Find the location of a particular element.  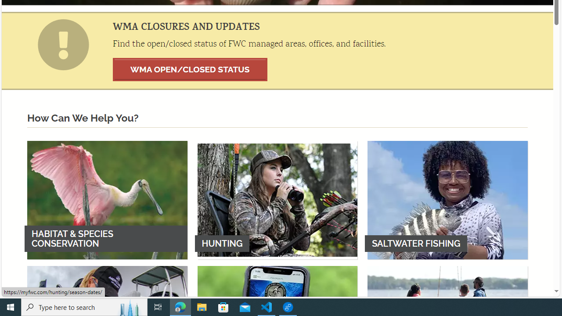

HUNTING is located at coordinates (277, 200).